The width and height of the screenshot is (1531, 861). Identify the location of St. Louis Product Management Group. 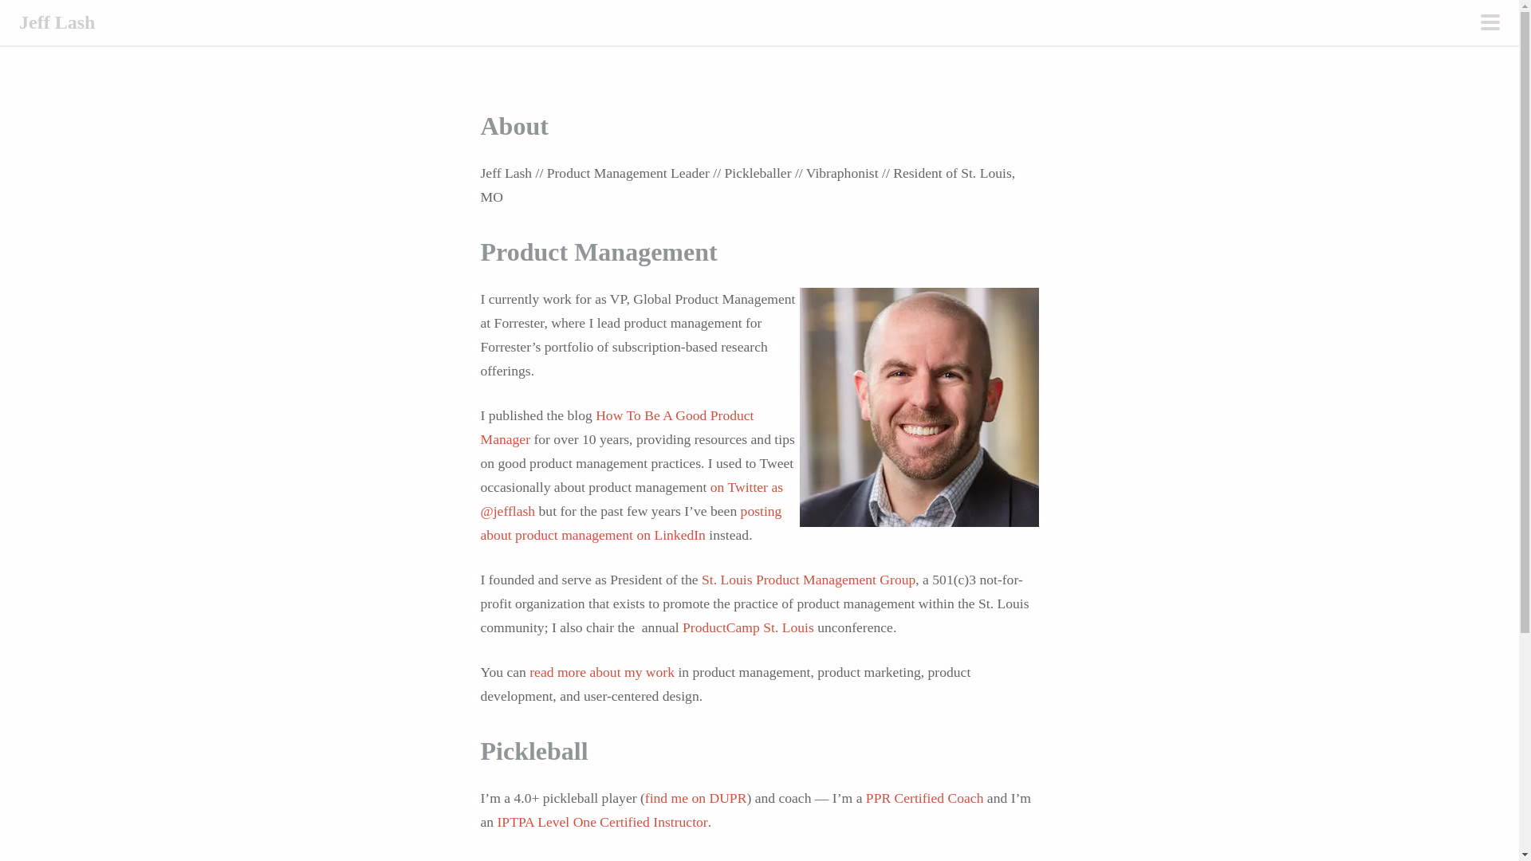
(809, 579).